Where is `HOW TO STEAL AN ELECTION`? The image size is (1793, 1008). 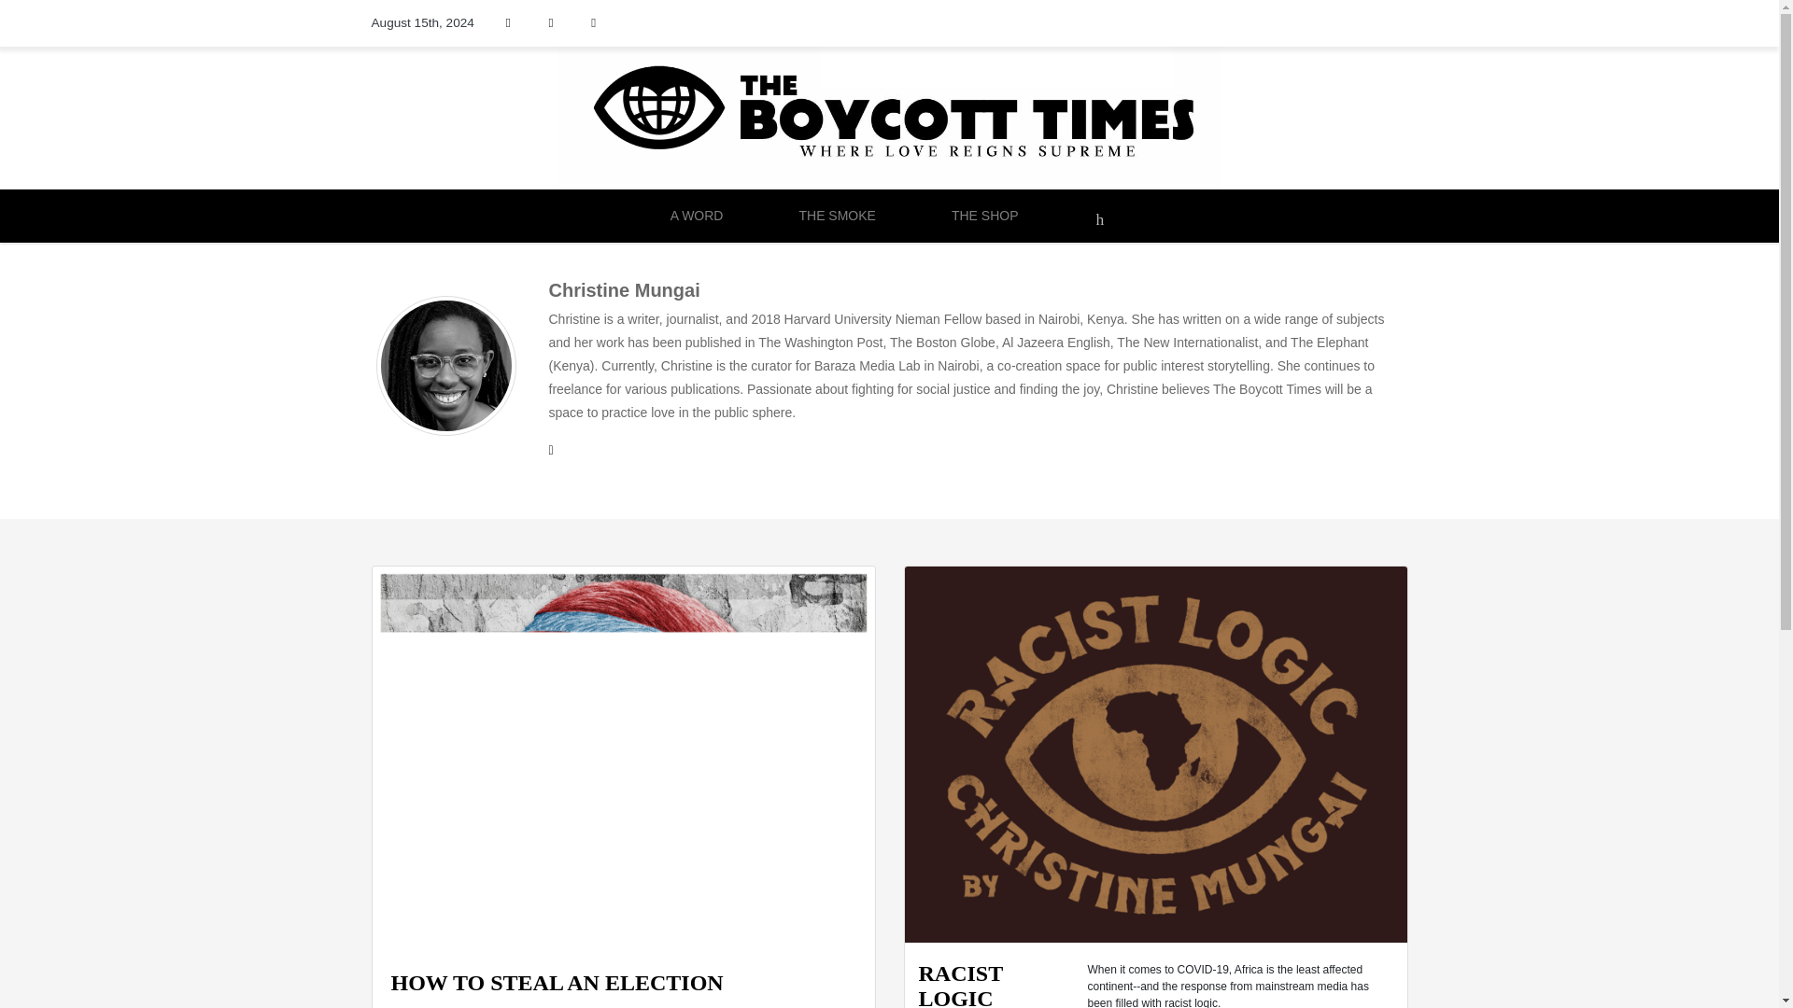 HOW TO STEAL AN ELECTION is located at coordinates (557, 987).